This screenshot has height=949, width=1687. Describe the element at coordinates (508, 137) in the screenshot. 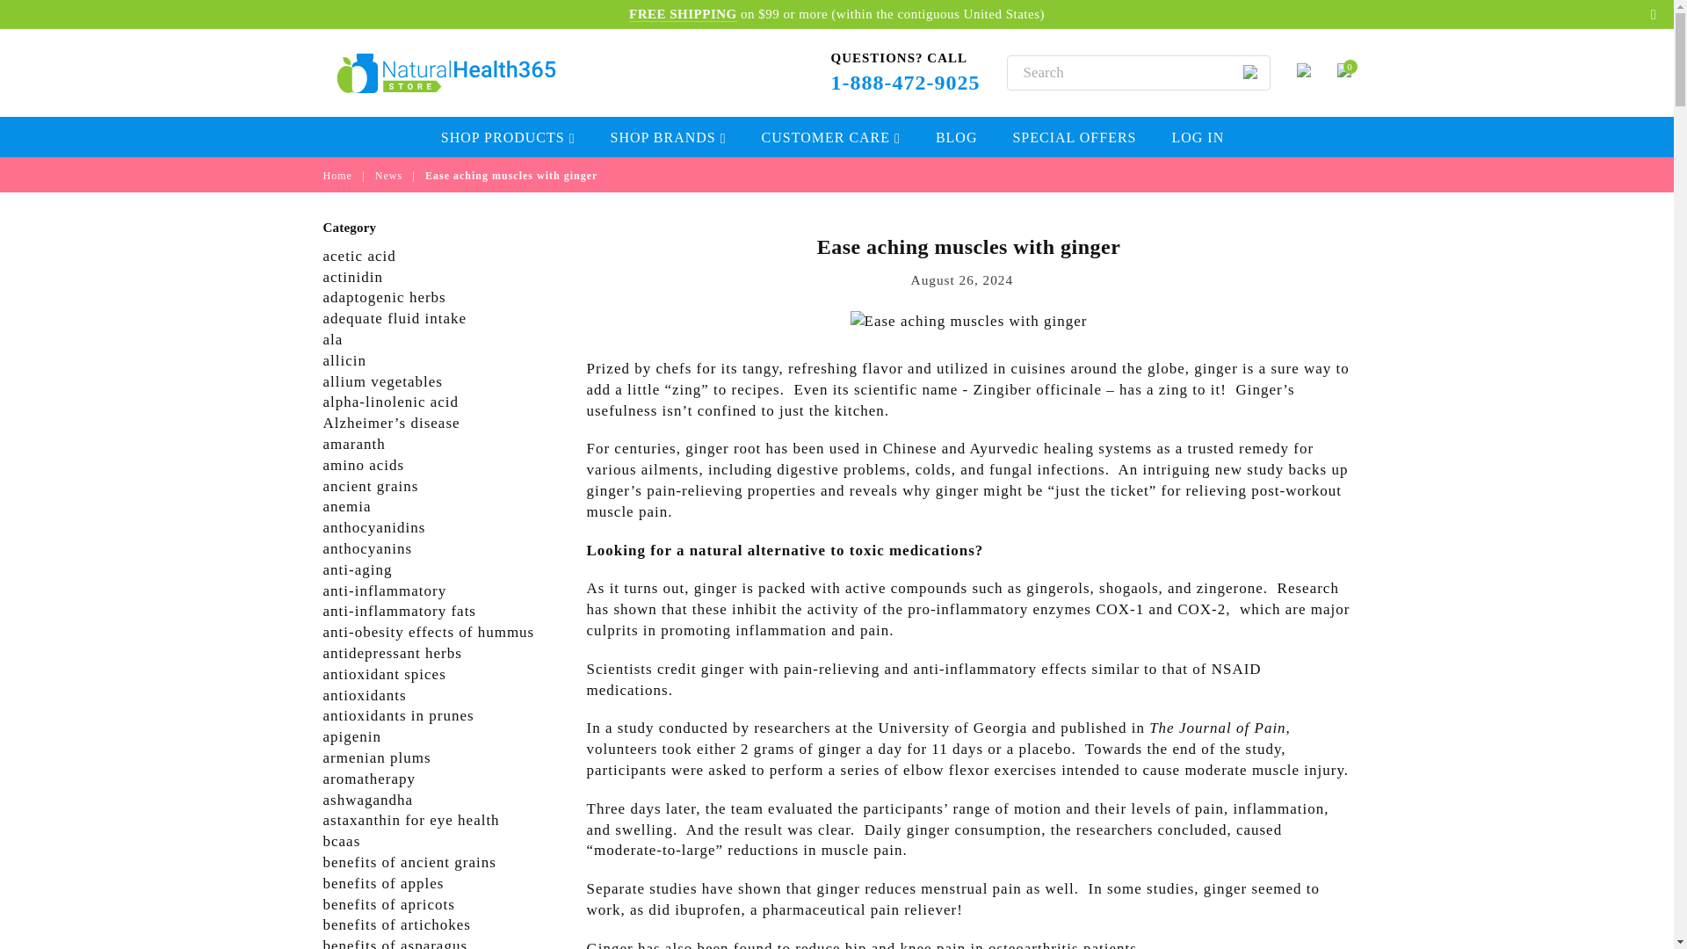

I see `SHOP PRODUCTS` at that location.